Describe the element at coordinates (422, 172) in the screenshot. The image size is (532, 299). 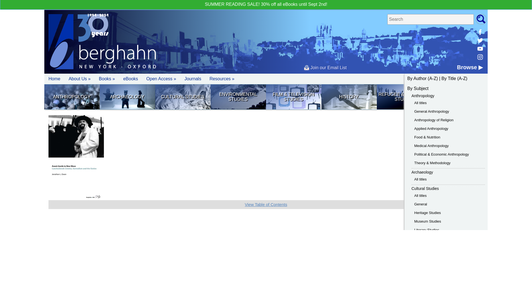
I see `Archaeology` at that location.